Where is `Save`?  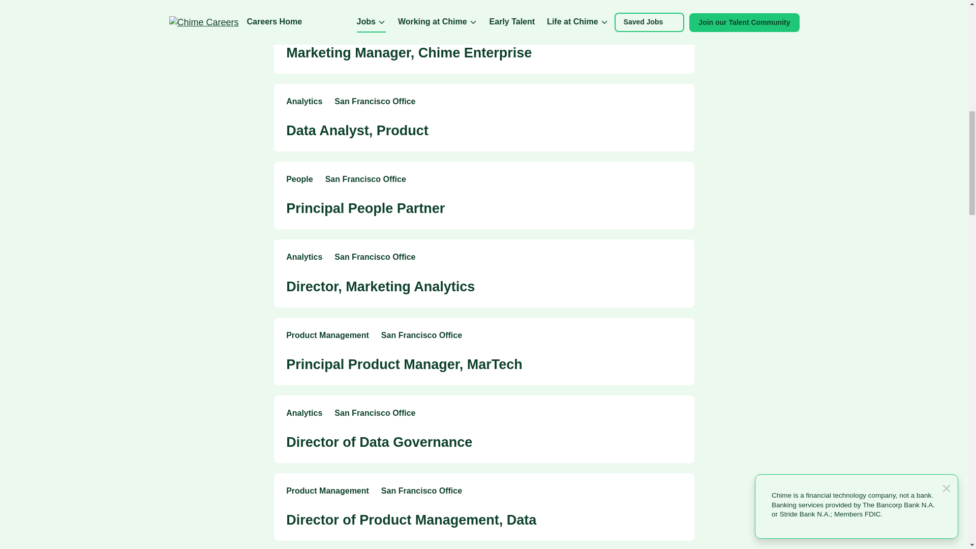 Save is located at coordinates (677, 24).